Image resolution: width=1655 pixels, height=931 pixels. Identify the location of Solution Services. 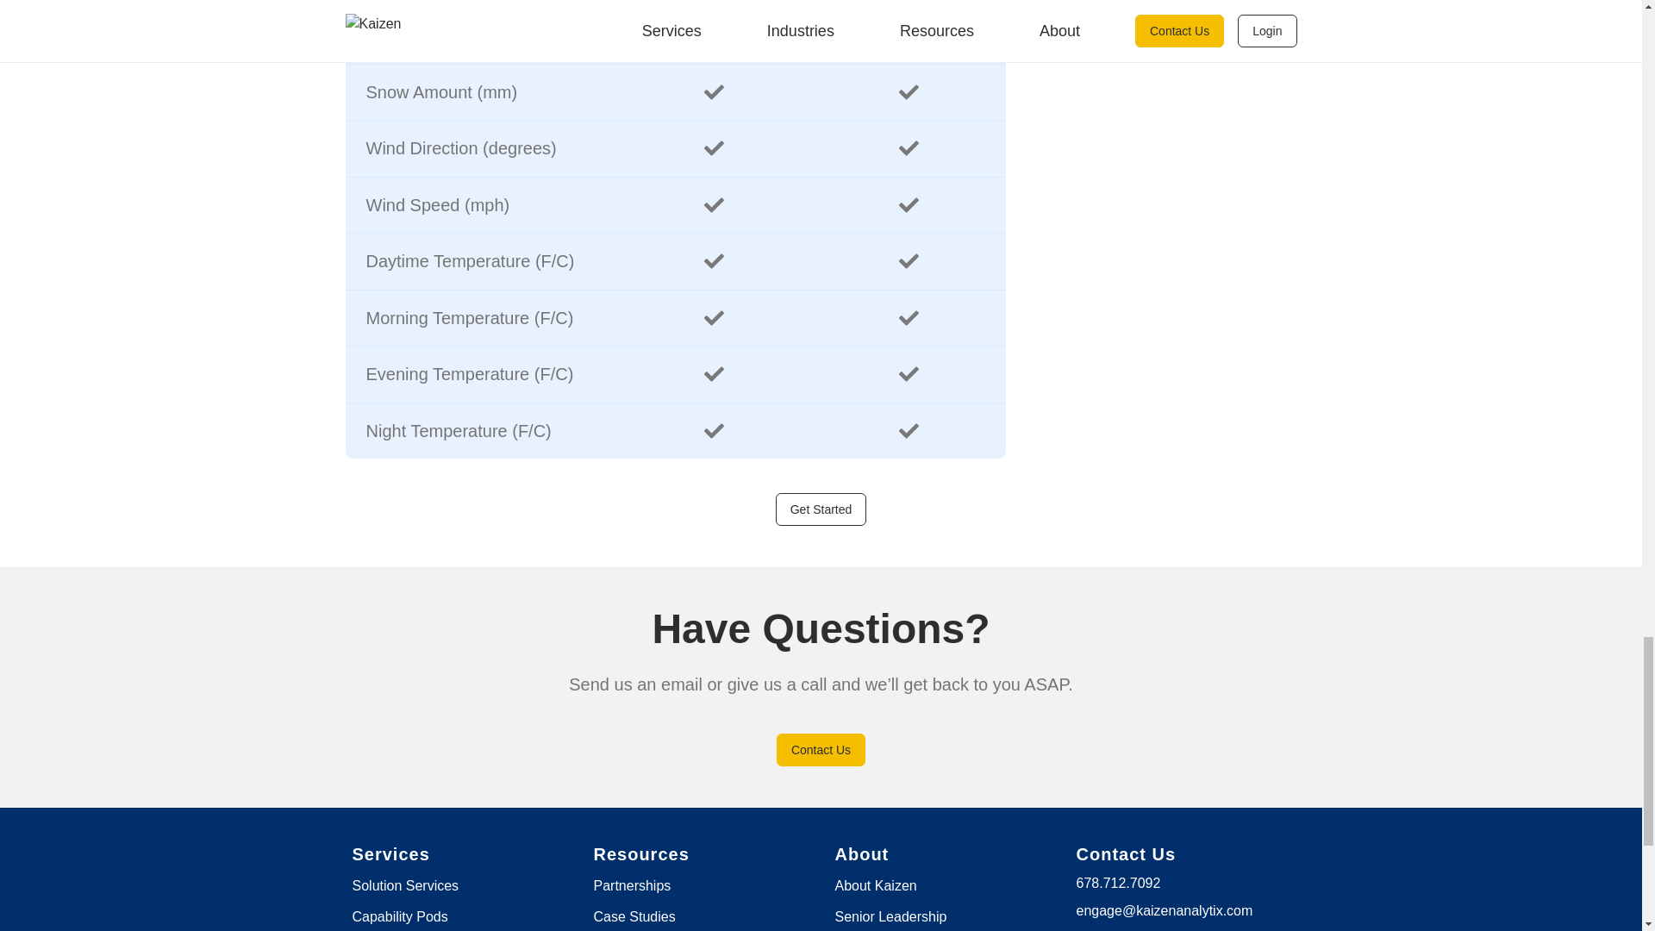
(404, 884).